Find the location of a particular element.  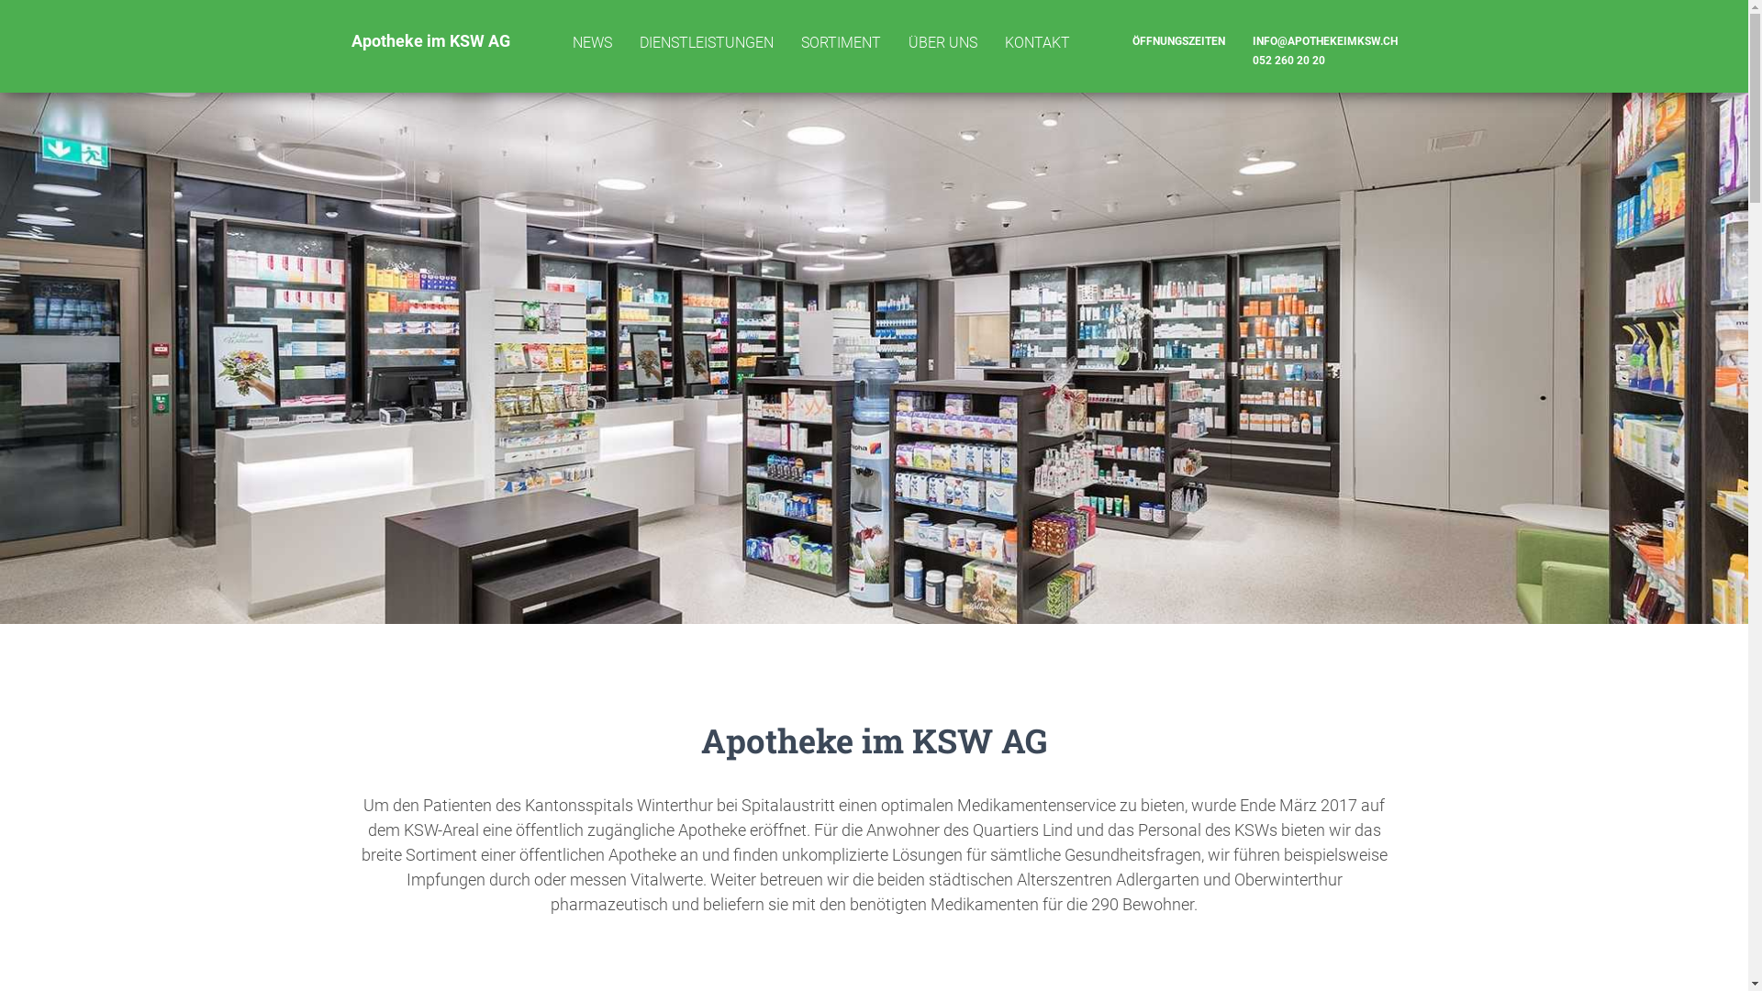

SORTIMENT is located at coordinates (841, 43).